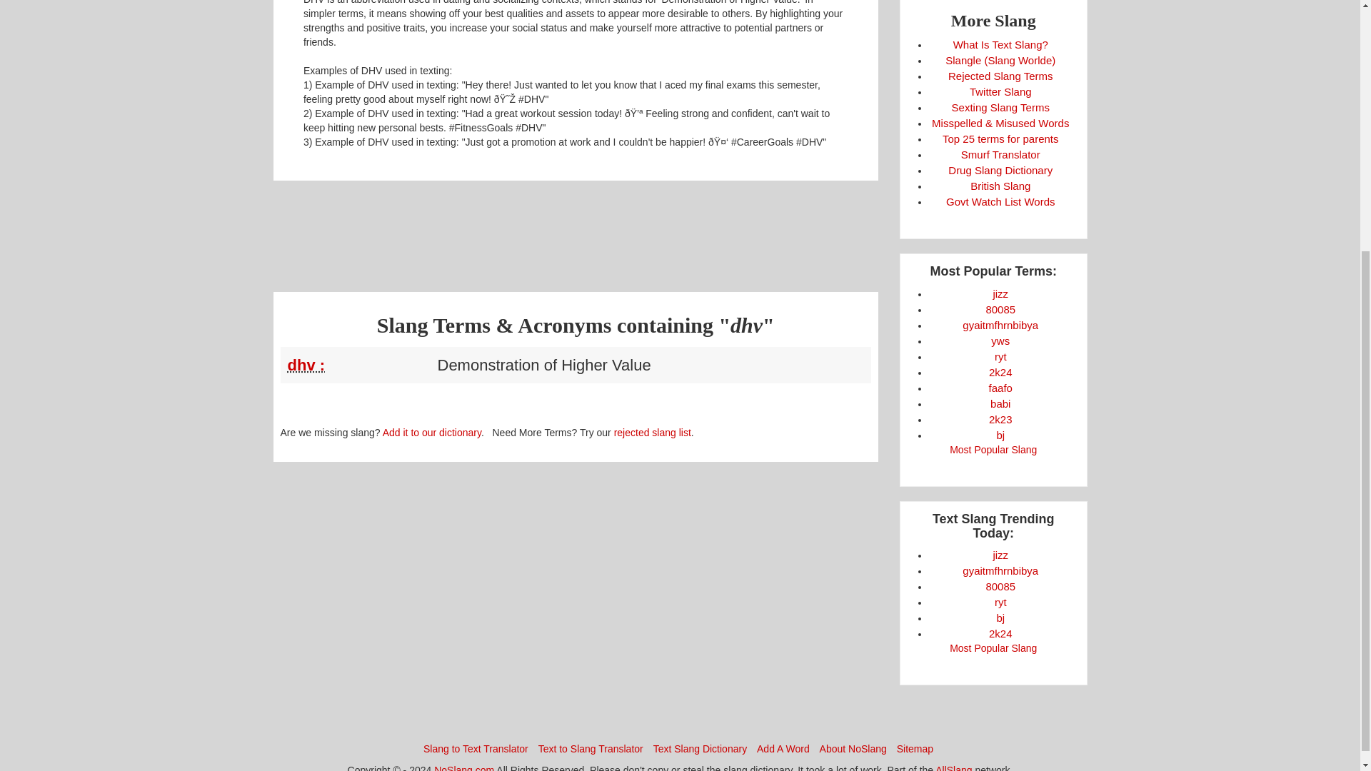 Image resolution: width=1371 pixels, height=771 pixels. Describe the element at coordinates (653, 433) in the screenshot. I see `rejected slang list` at that location.